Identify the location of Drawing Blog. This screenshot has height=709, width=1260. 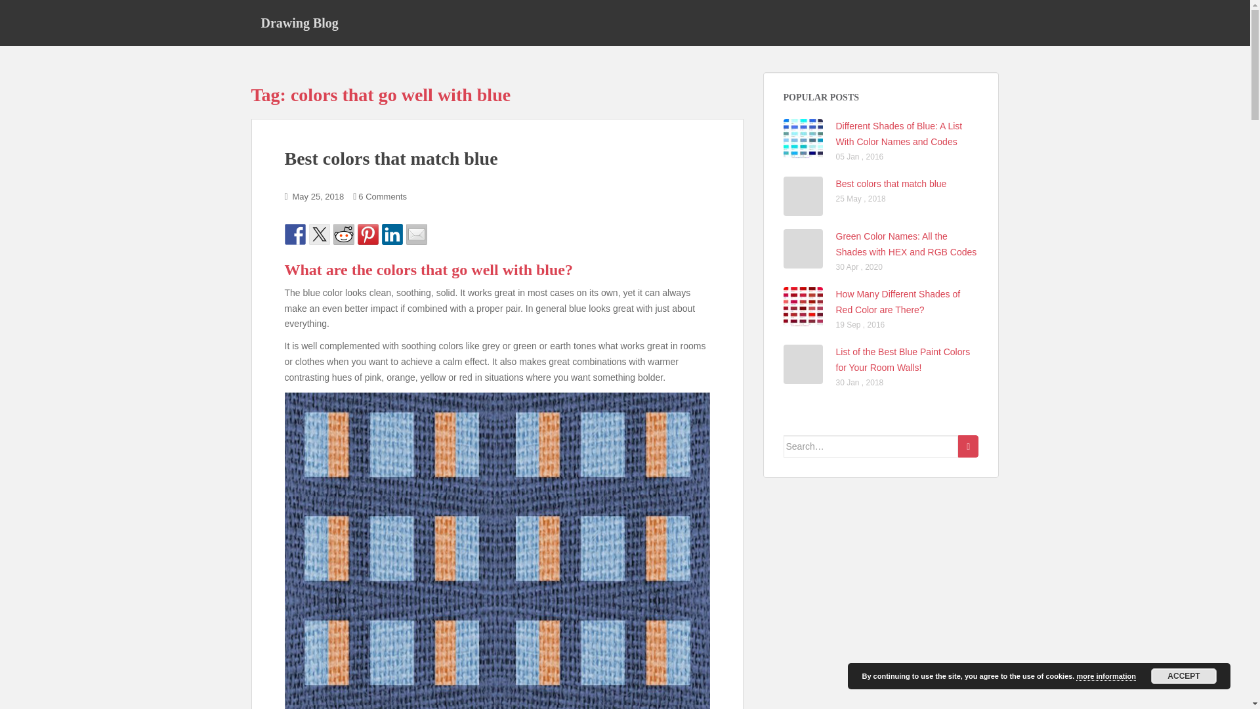
(299, 22).